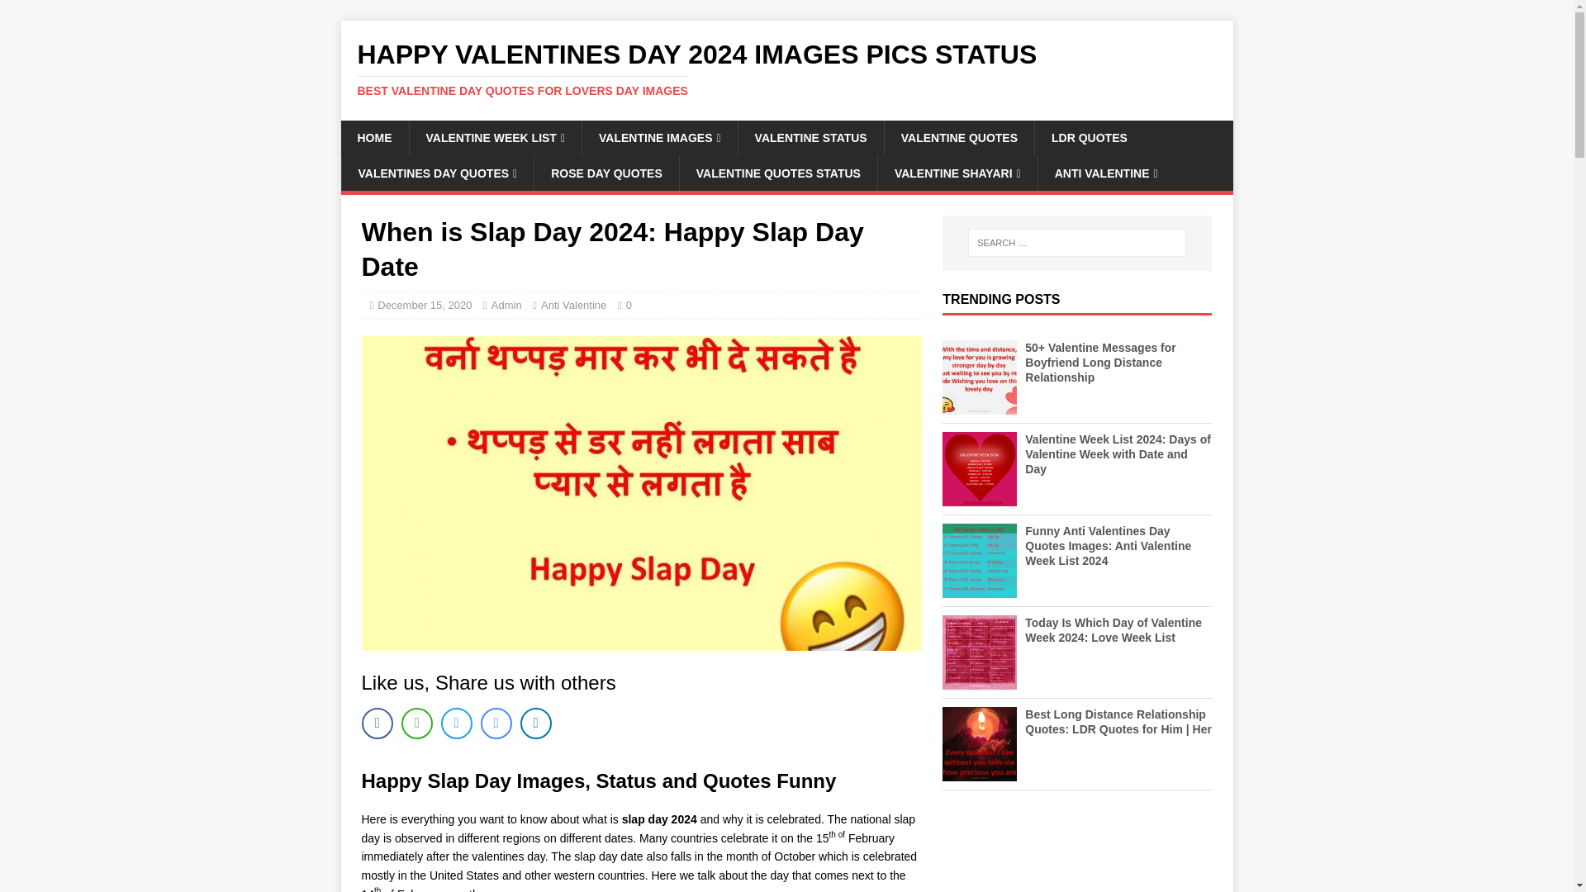 Image resolution: width=1586 pixels, height=892 pixels. What do you see at coordinates (786, 69) in the screenshot?
I see `Happy Valentines Day 2024 Images Pics Status` at bounding box center [786, 69].